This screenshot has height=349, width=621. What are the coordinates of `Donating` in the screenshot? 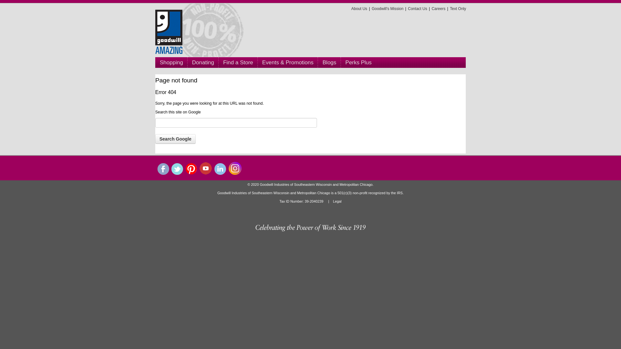 It's located at (203, 62).